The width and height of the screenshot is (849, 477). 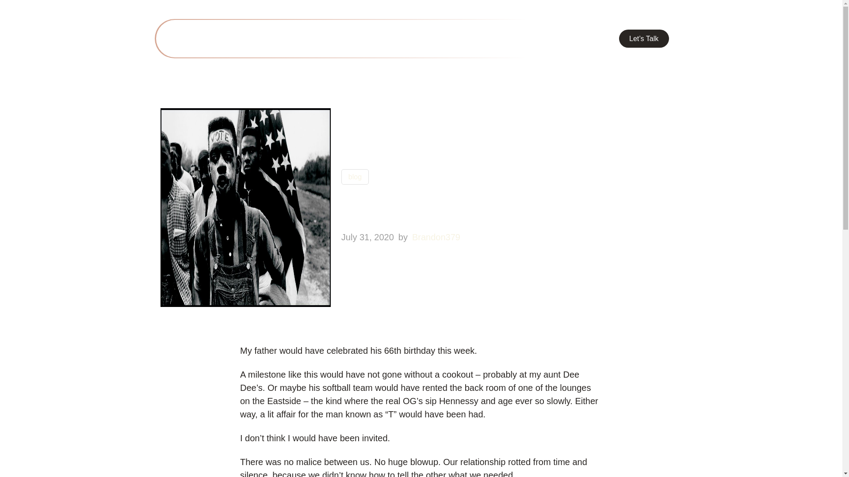 I want to click on blog, so click(x=355, y=177).